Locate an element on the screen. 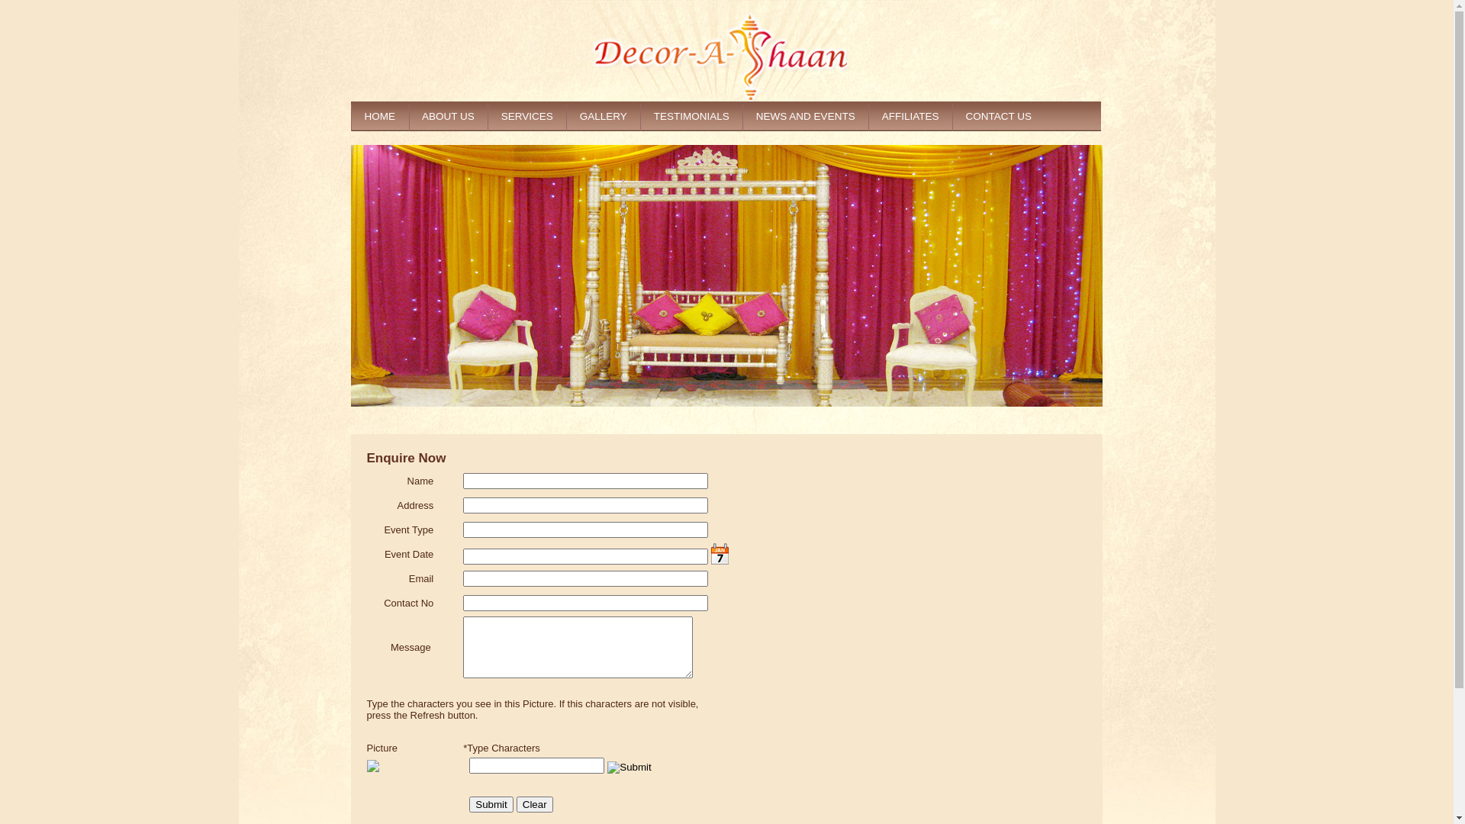 The height and width of the screenshot is (824, 1465). CONTACT US is located at coordinates (999, 116).